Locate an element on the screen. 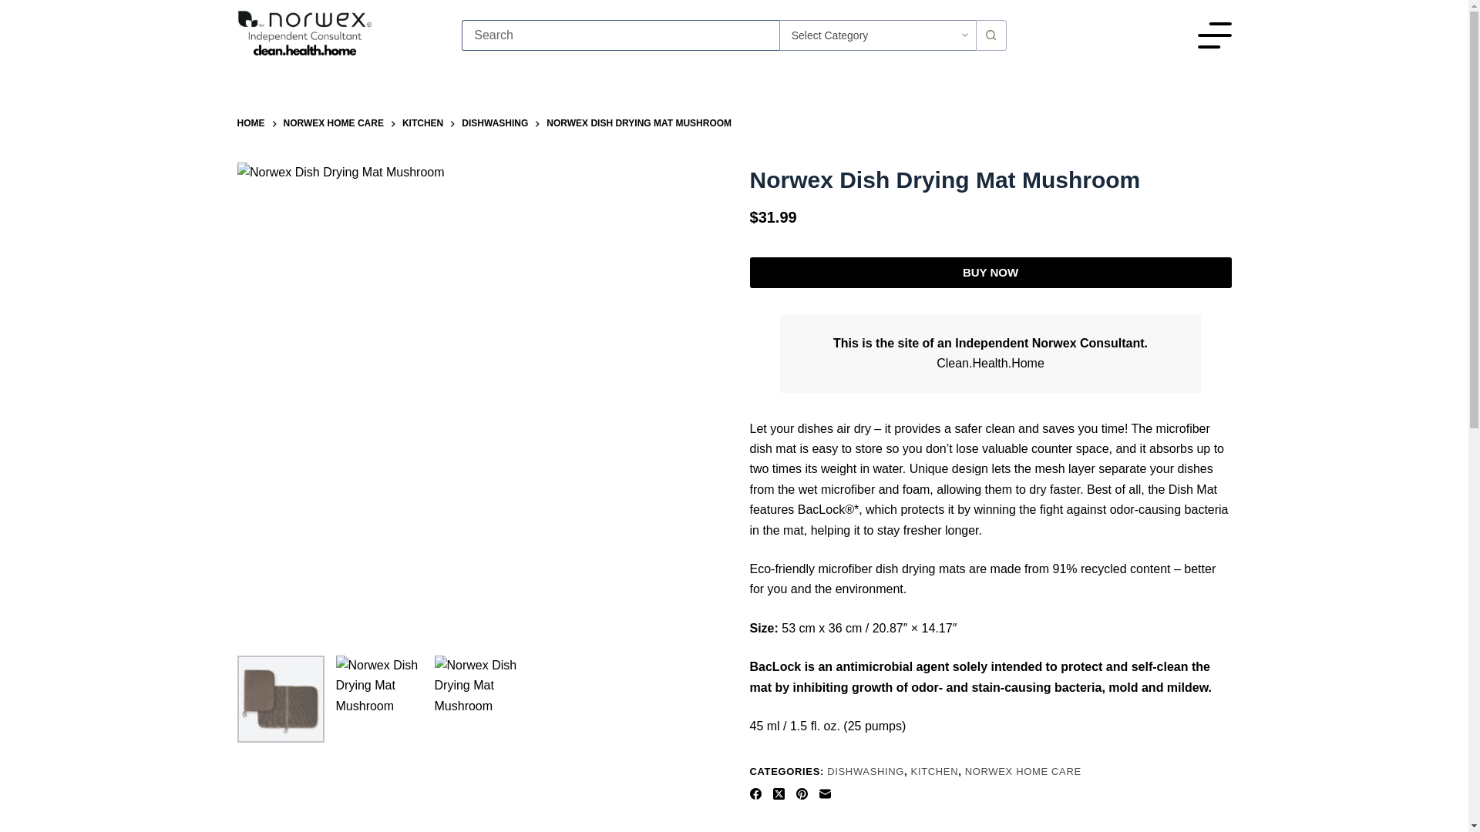 This screenshot has height=832, width=1480. Norwex Dish Mat6 is located at coordinates (478, 699).